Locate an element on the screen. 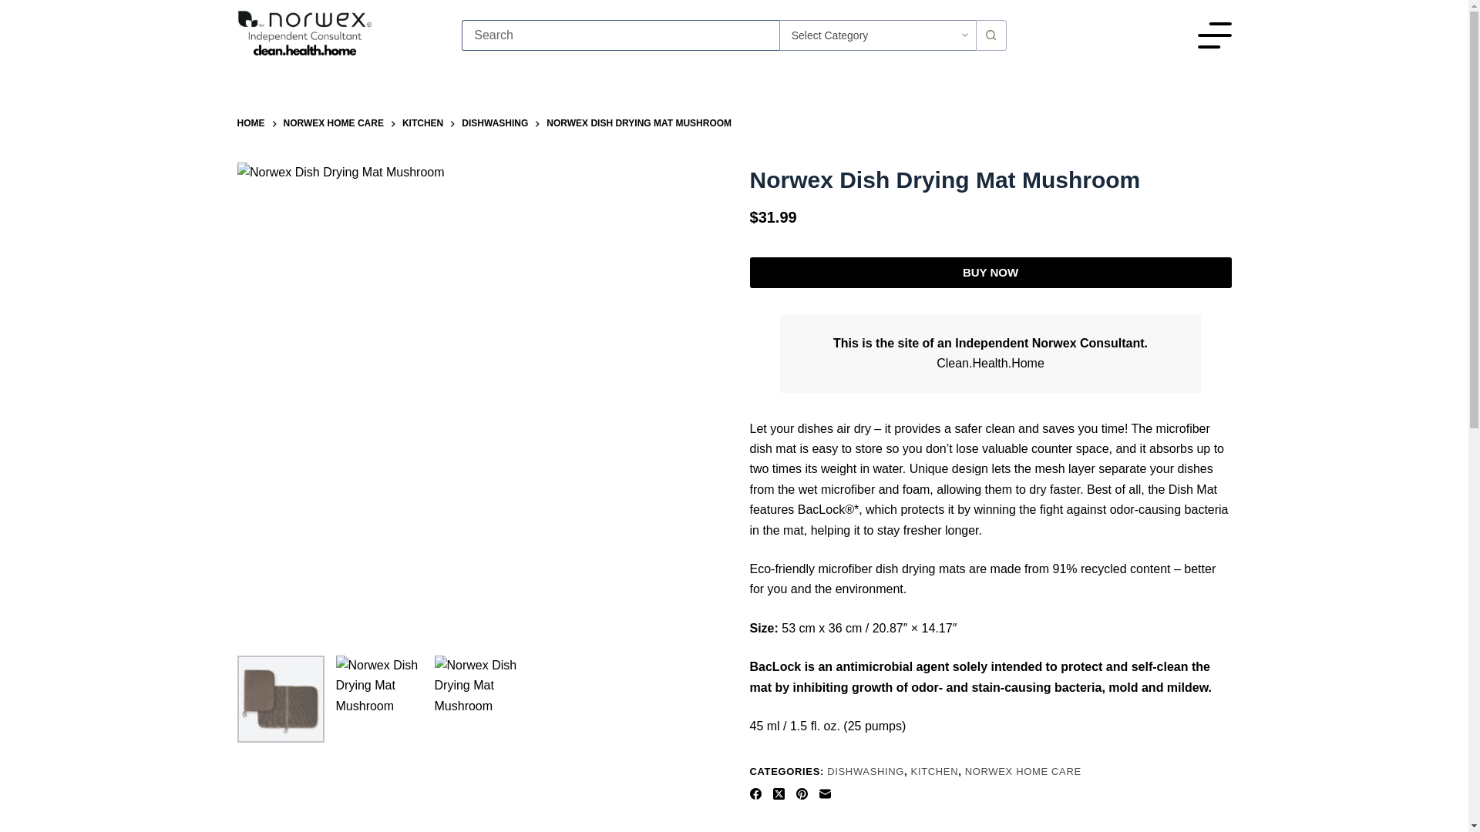 This screenshot has height=832, width=1480. Norwex Dish Mat6 is located at coordinates (478, 699).